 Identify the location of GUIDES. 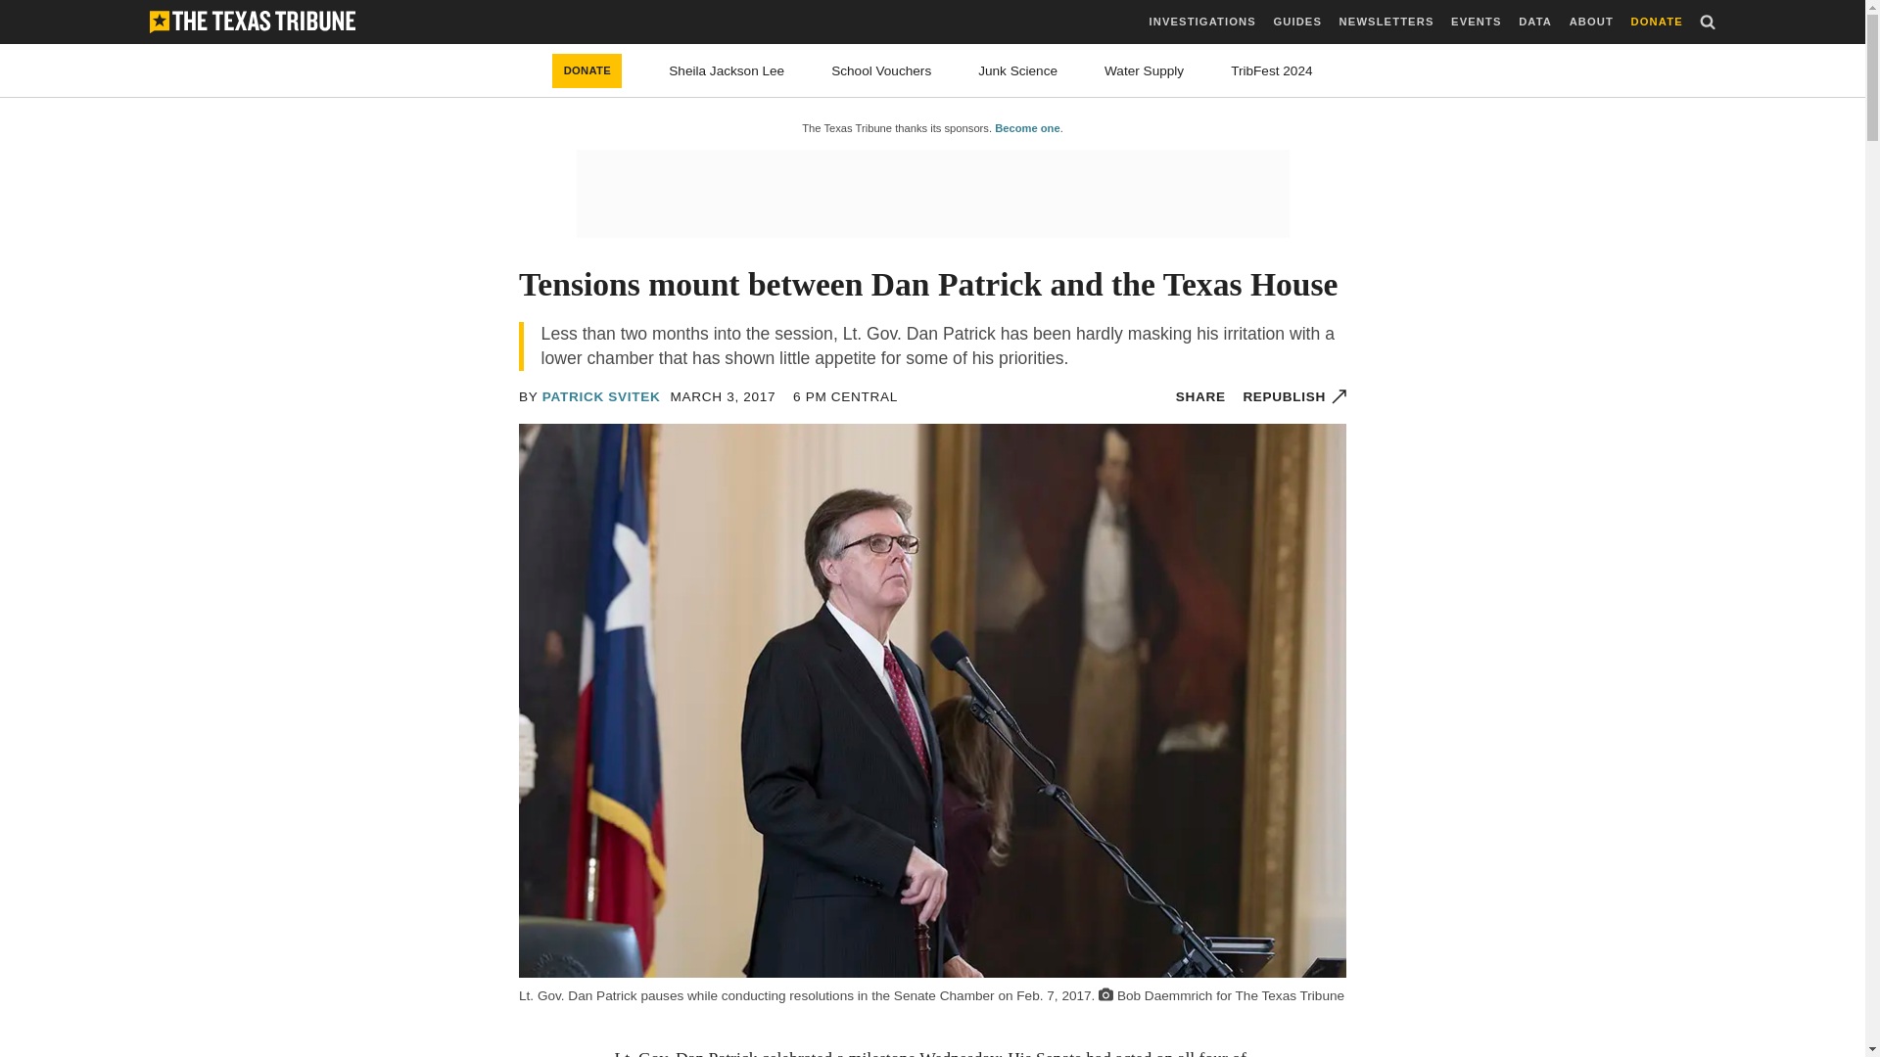
(1296, 22).